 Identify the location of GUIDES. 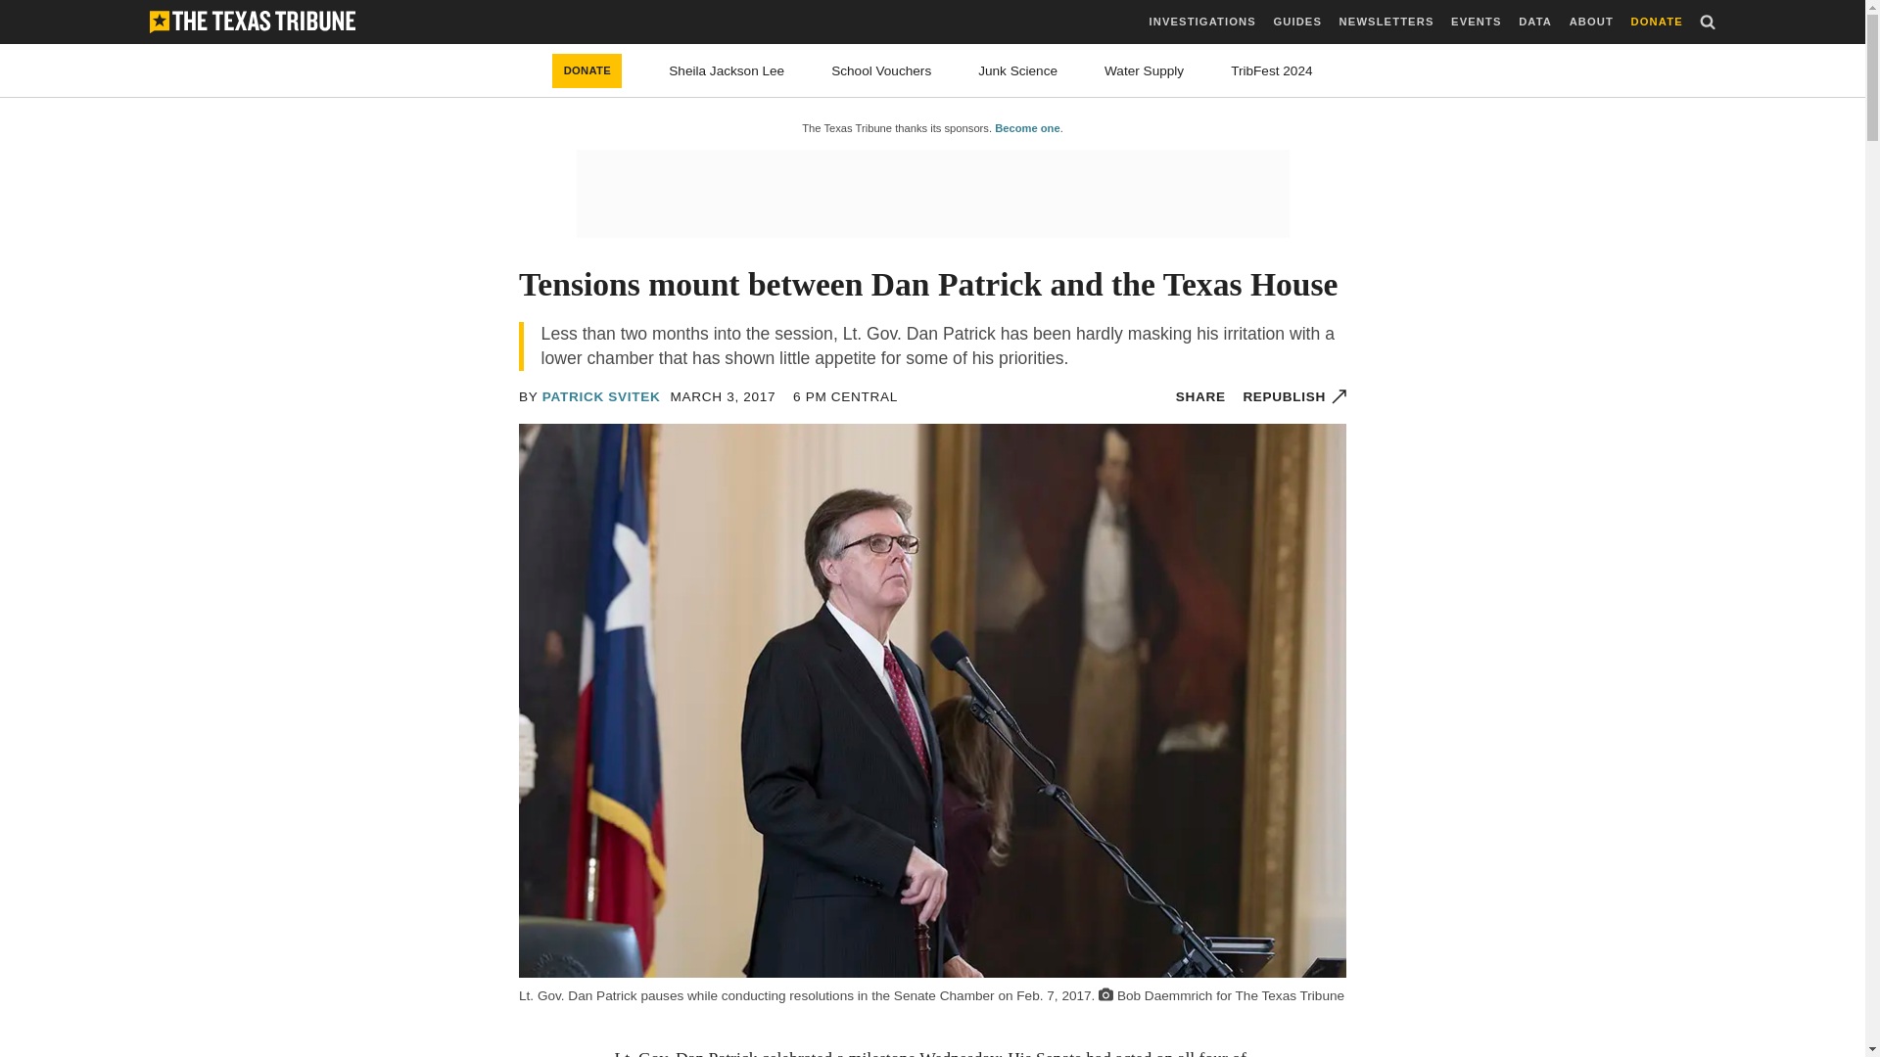
(1296, 22).